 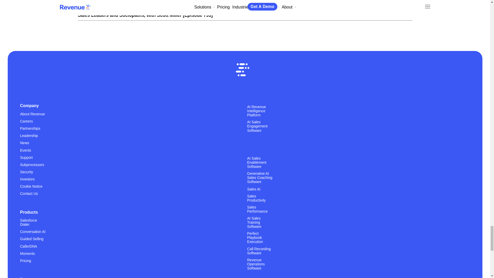 I want to click on Pricing, so click(x=25, y=260).